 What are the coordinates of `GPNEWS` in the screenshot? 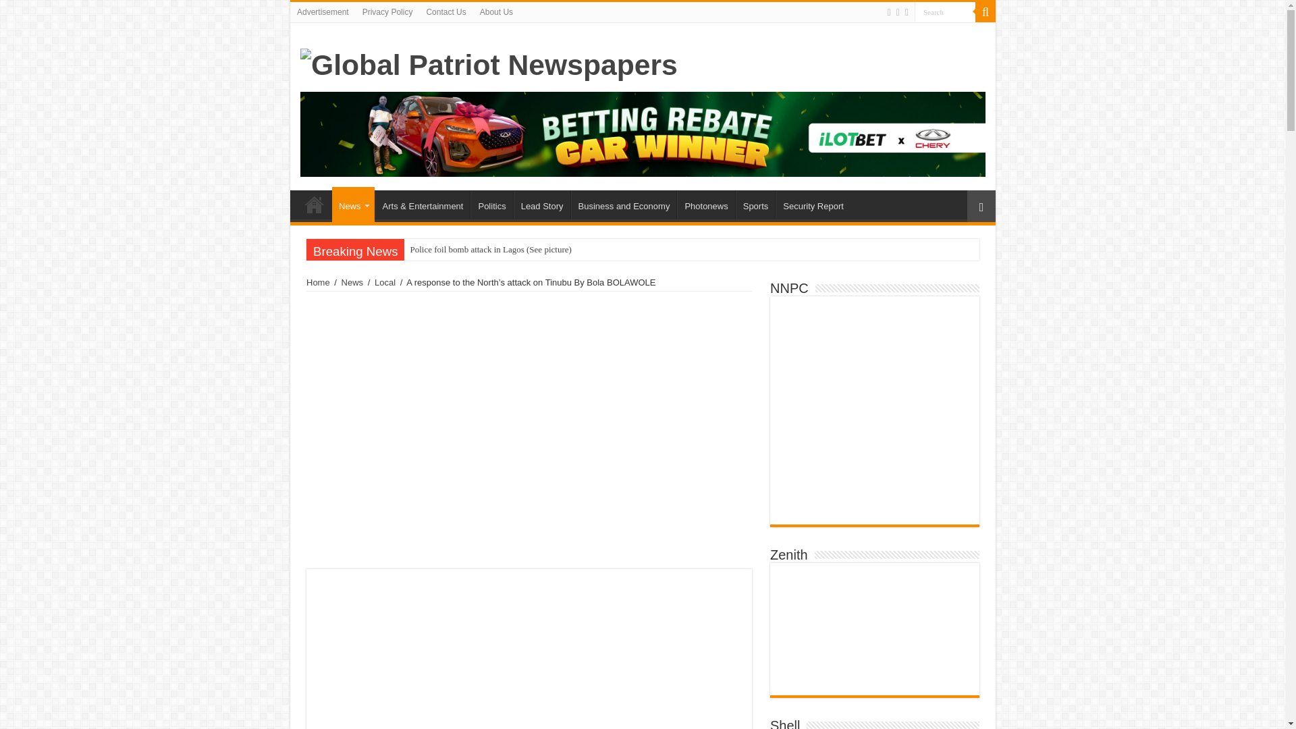 It's located at (314, 204).